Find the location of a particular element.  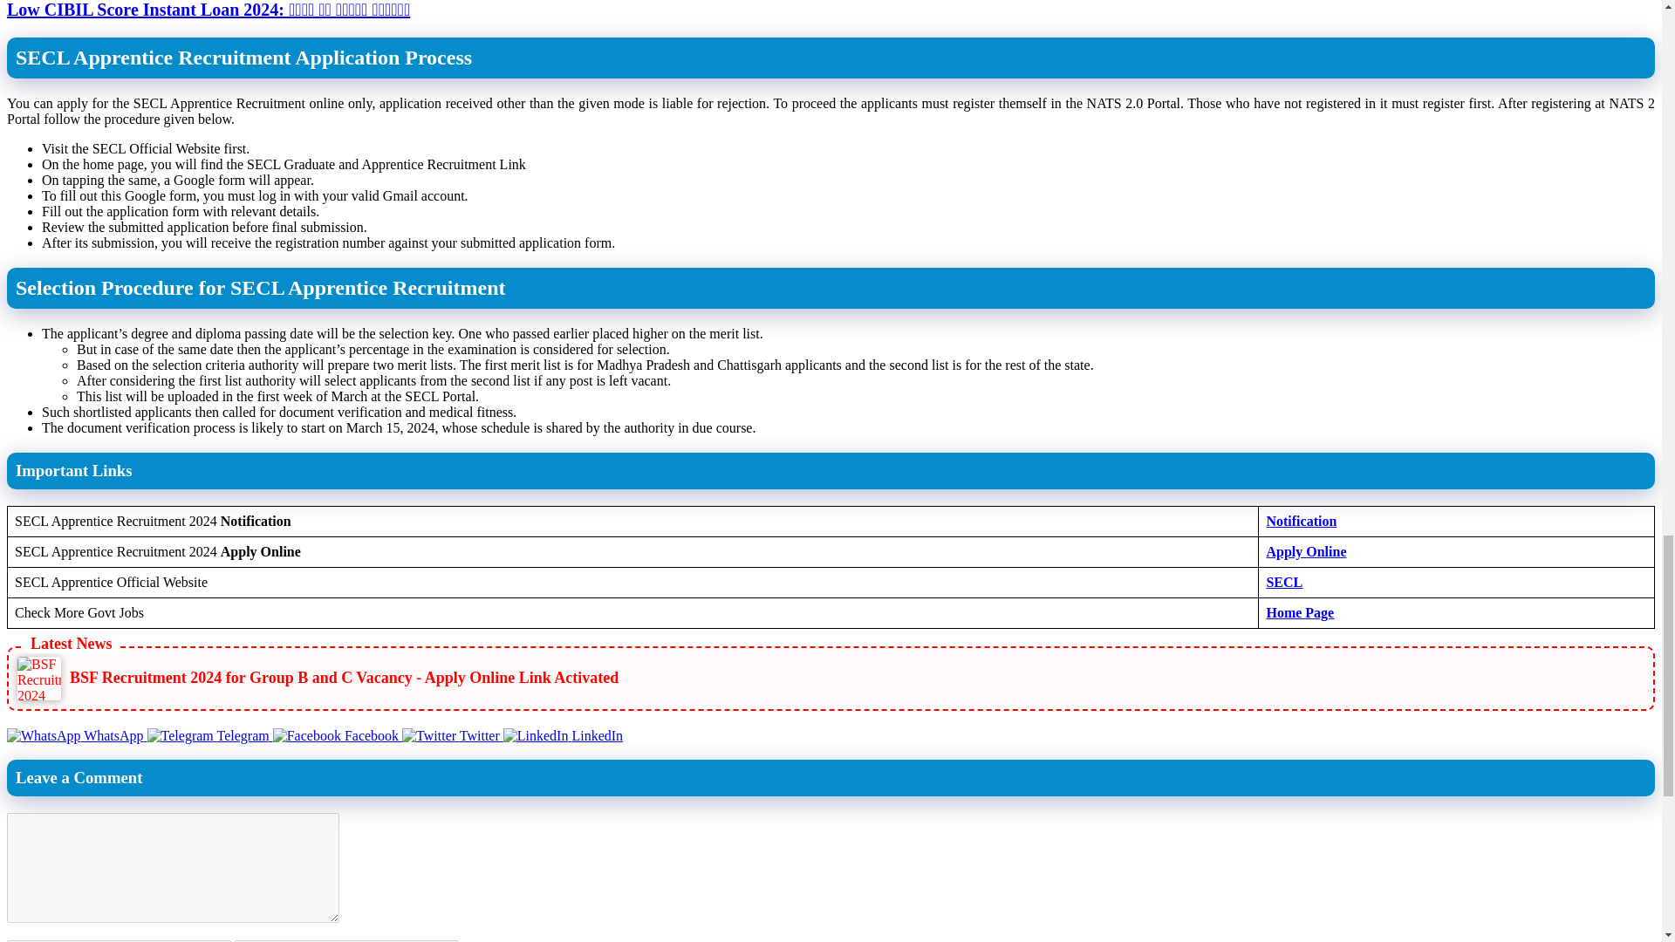

Apply Online is located at coordinates (1306, 551).